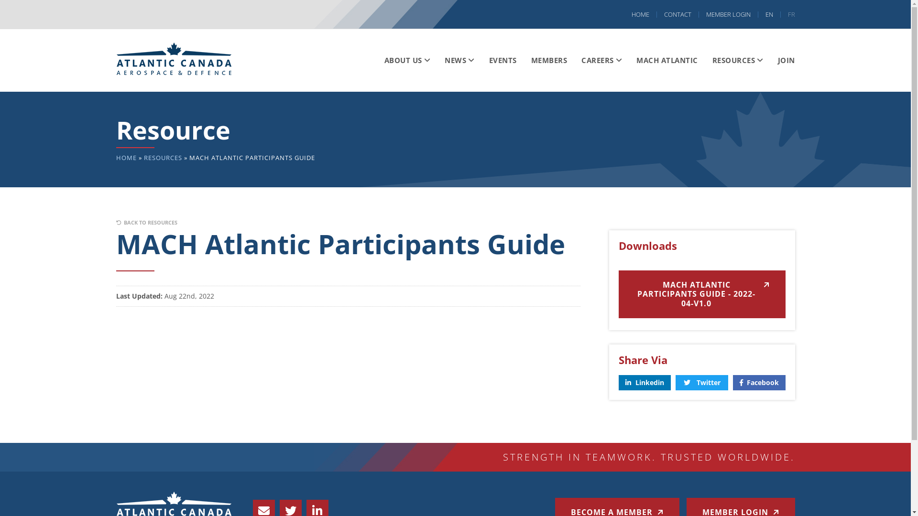 The image size is (918, 516). What do you see at coordinates (126, 158) in the screenshot?
I see `HOME` at bounding box center [126, 158].